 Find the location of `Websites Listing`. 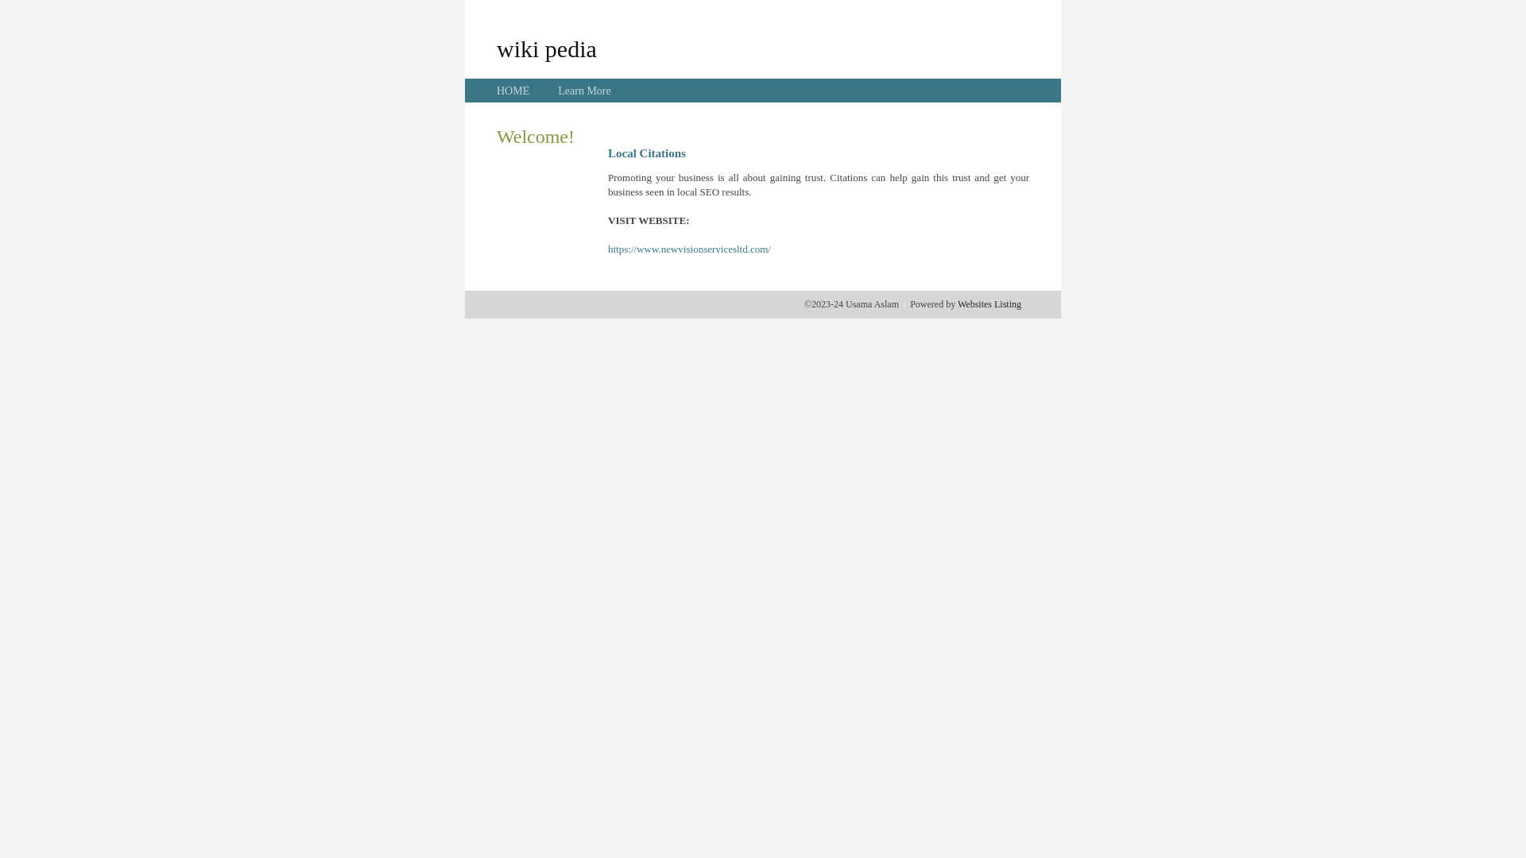

Websites Listing is located at coordinates (990, 304).